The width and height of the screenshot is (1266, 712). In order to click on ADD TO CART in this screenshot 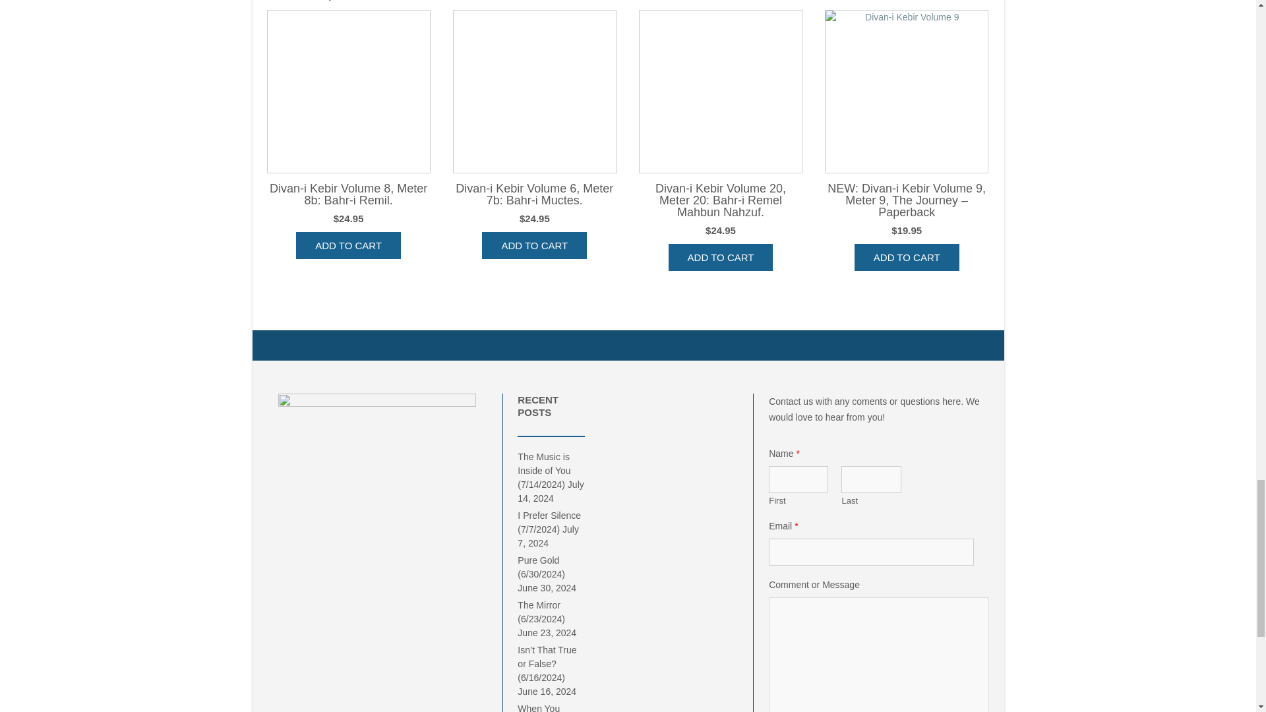, I will do `click(721, 257)`.